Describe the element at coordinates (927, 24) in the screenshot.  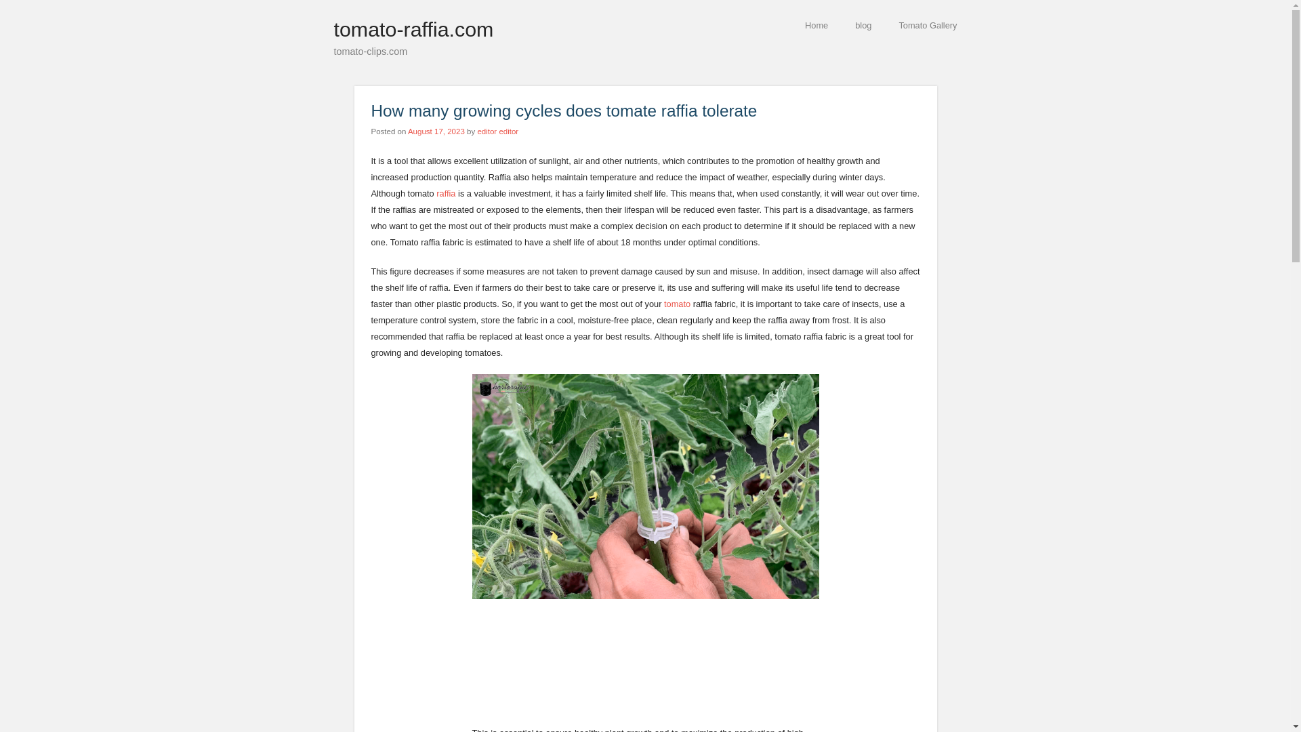
I see `Tomato Gallery` at that location.